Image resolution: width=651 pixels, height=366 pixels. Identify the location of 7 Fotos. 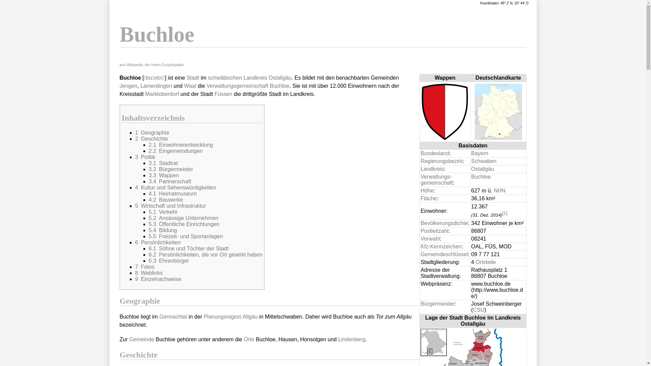
(144, 267).